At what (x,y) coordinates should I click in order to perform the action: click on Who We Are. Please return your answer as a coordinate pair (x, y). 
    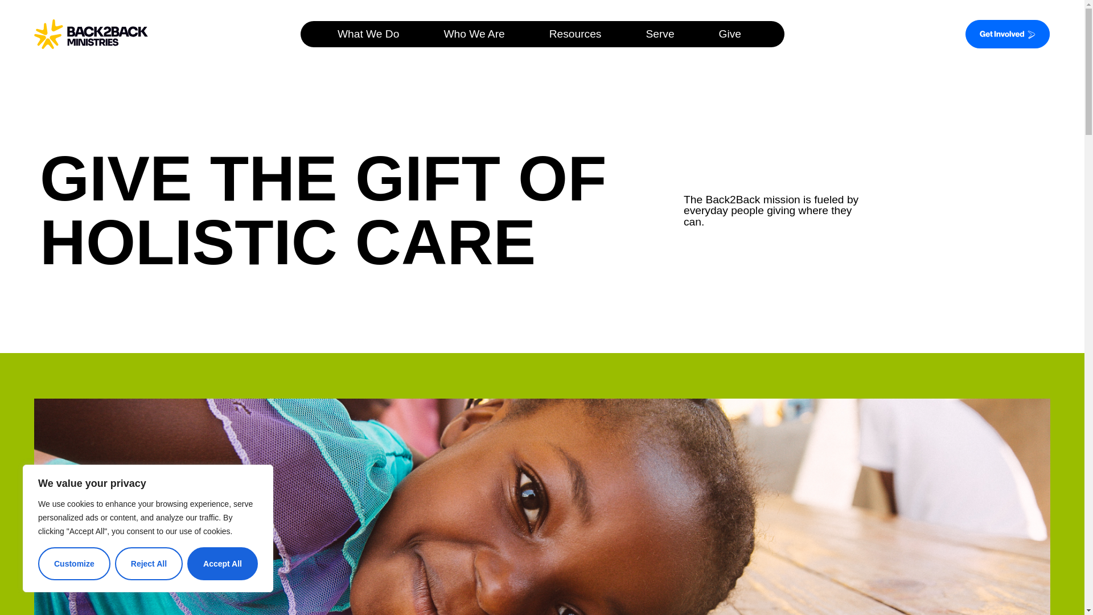
    Looking at the image, I should click on (476, 34).